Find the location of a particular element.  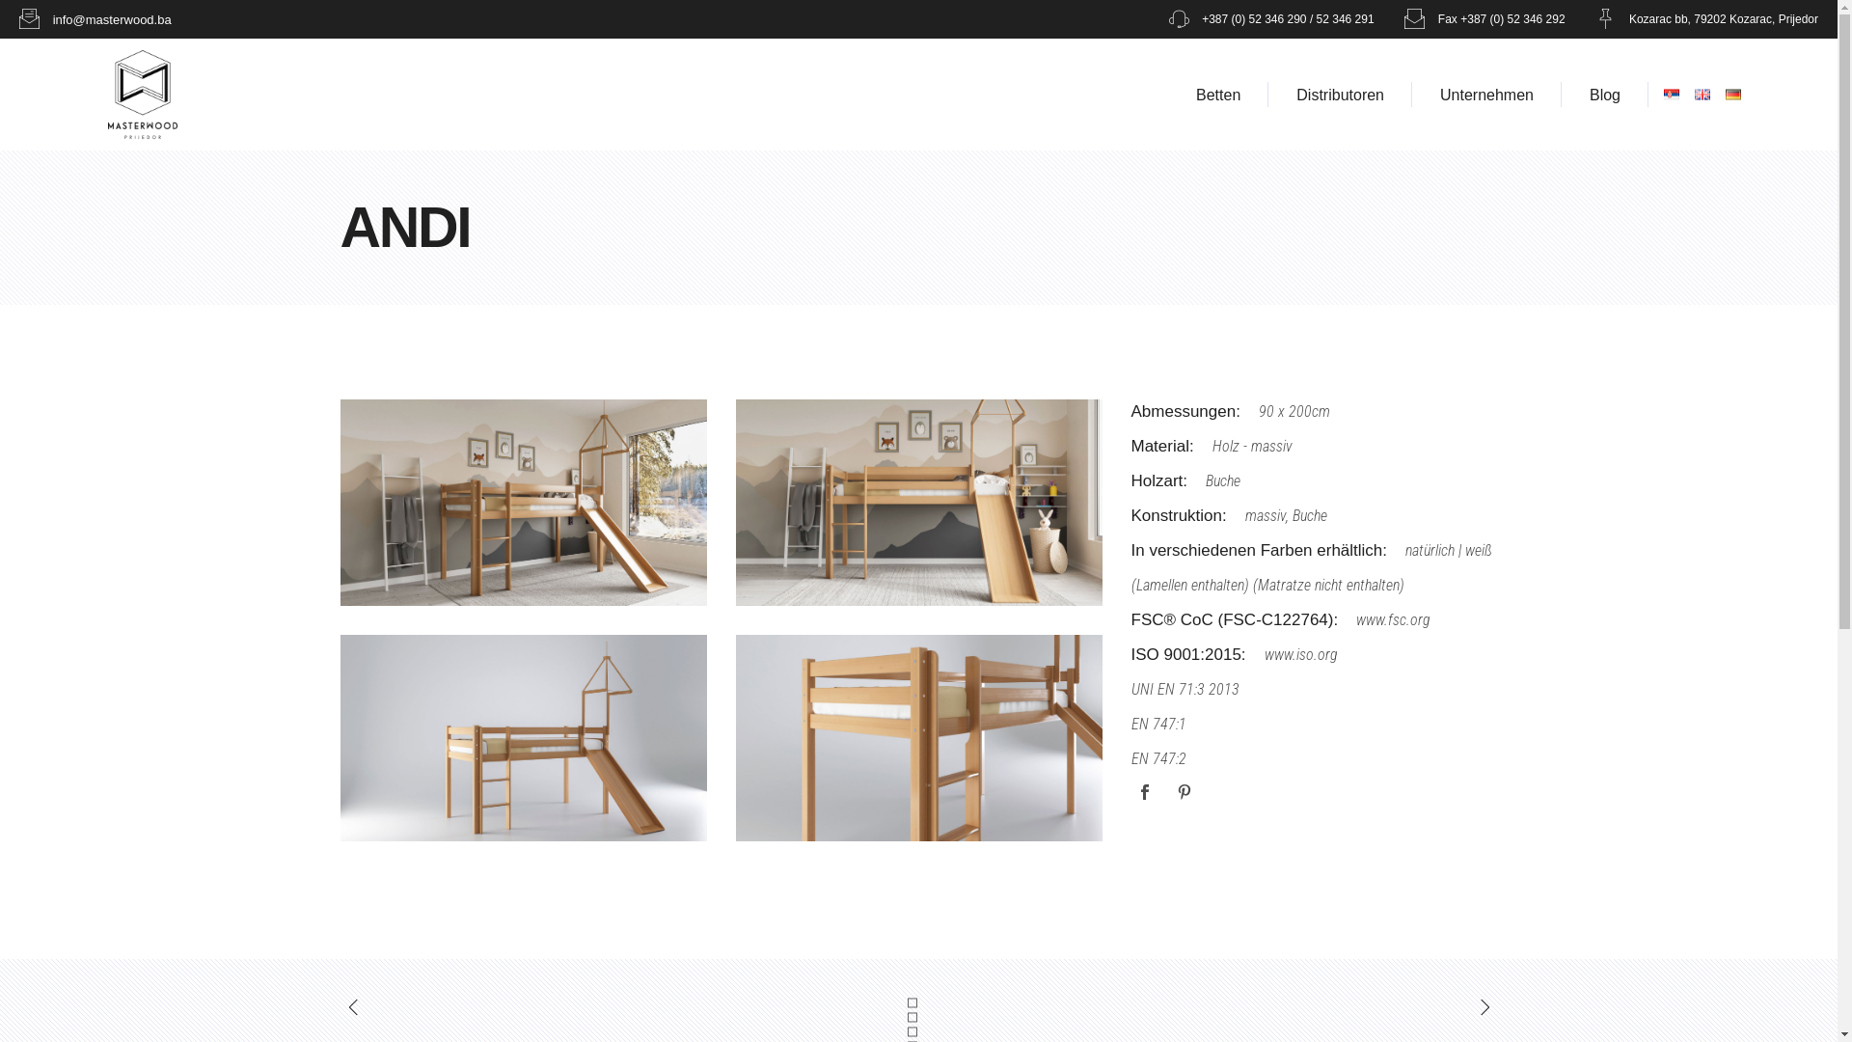

www.iso.org is located at coordinates (1301, 655).